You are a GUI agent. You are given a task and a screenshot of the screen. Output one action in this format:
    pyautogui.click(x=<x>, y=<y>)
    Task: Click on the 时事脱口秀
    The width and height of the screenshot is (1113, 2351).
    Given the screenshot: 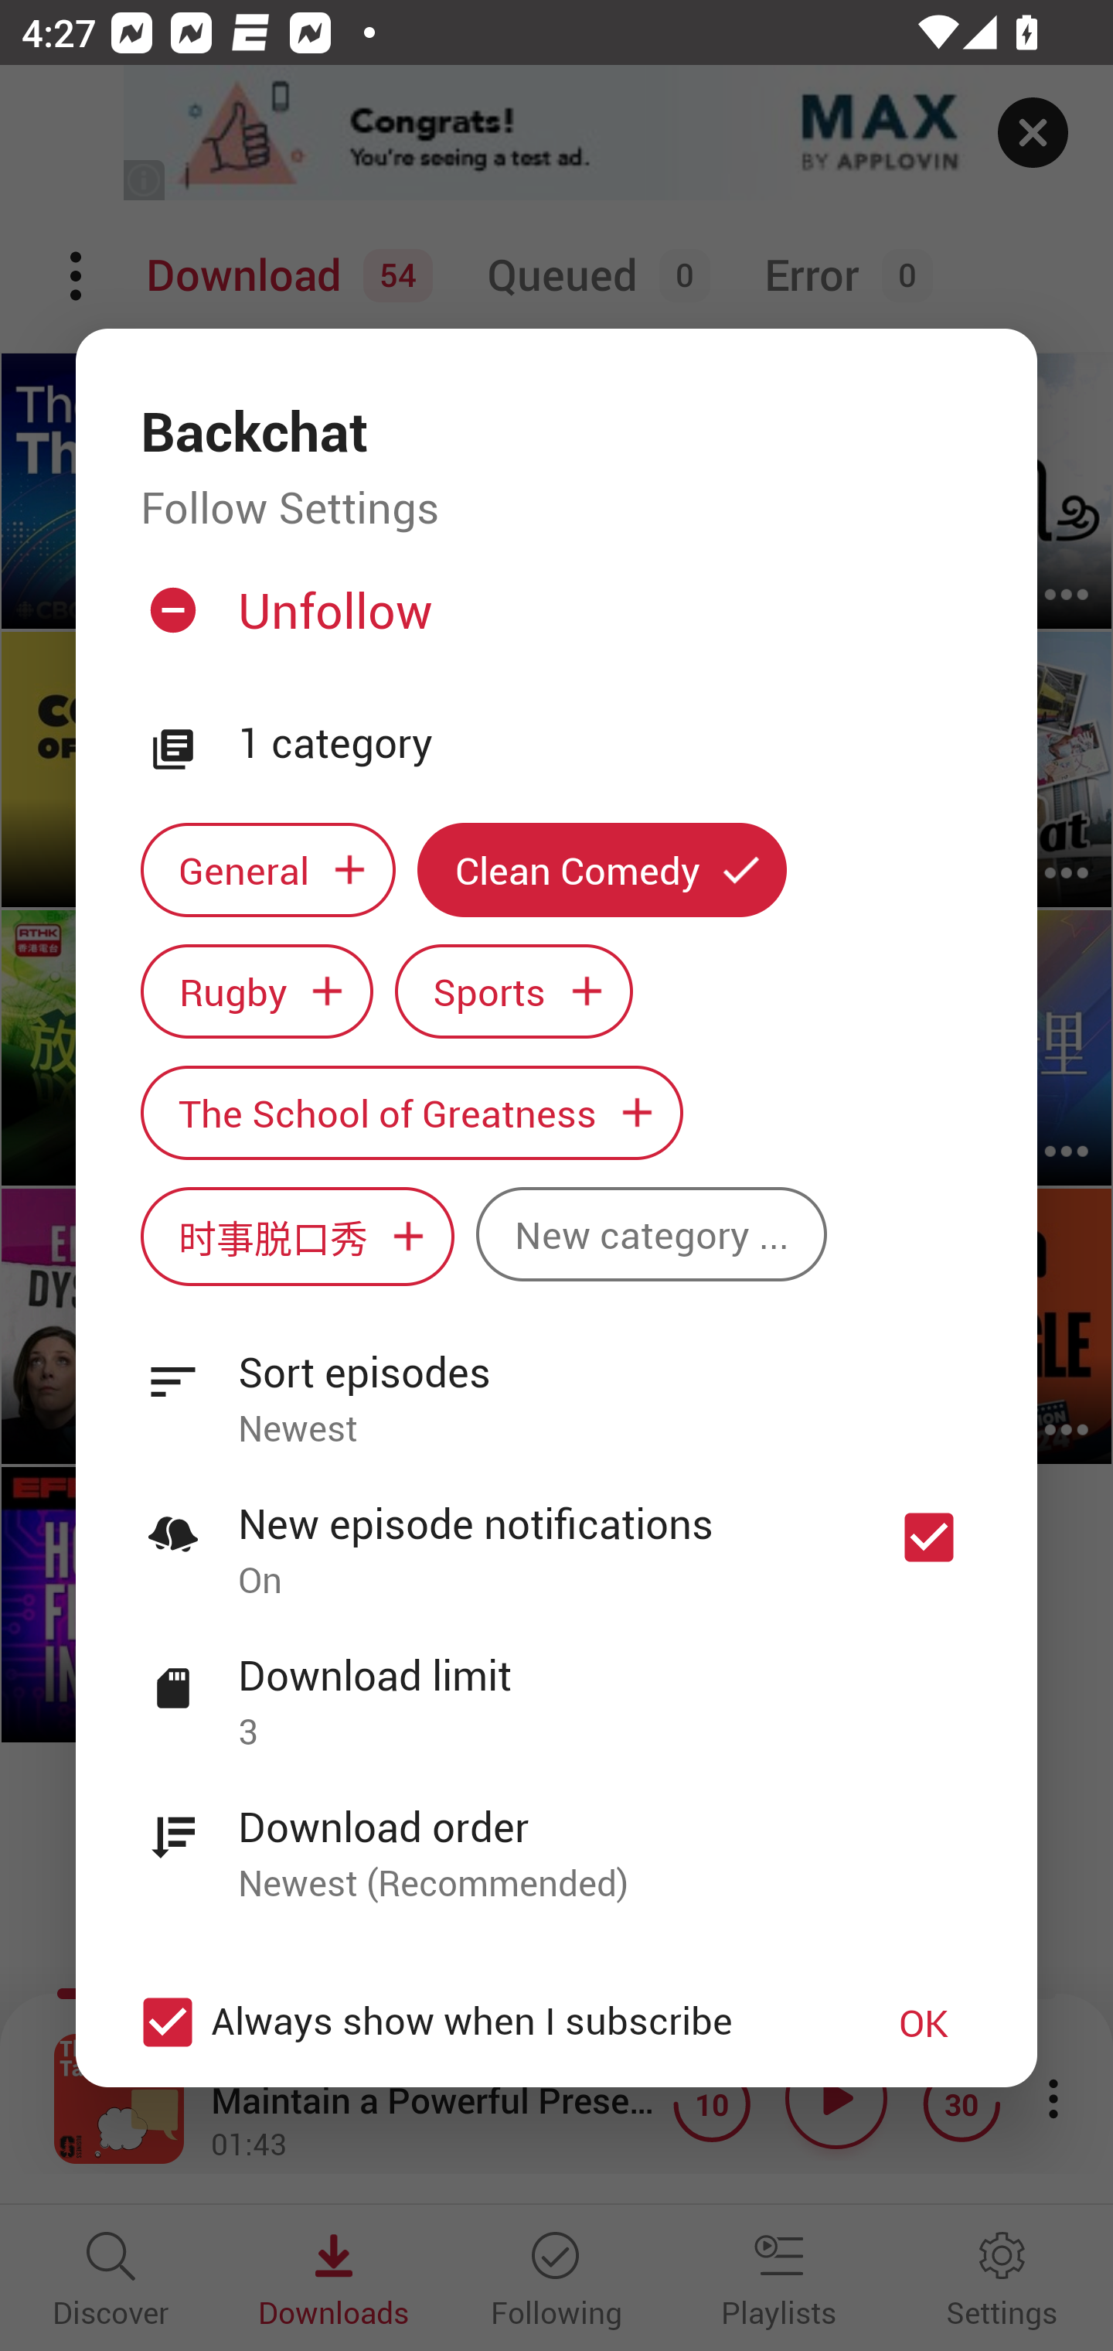 What is the action you would take?
    pyautogui.click(x=297, y=1236)
    